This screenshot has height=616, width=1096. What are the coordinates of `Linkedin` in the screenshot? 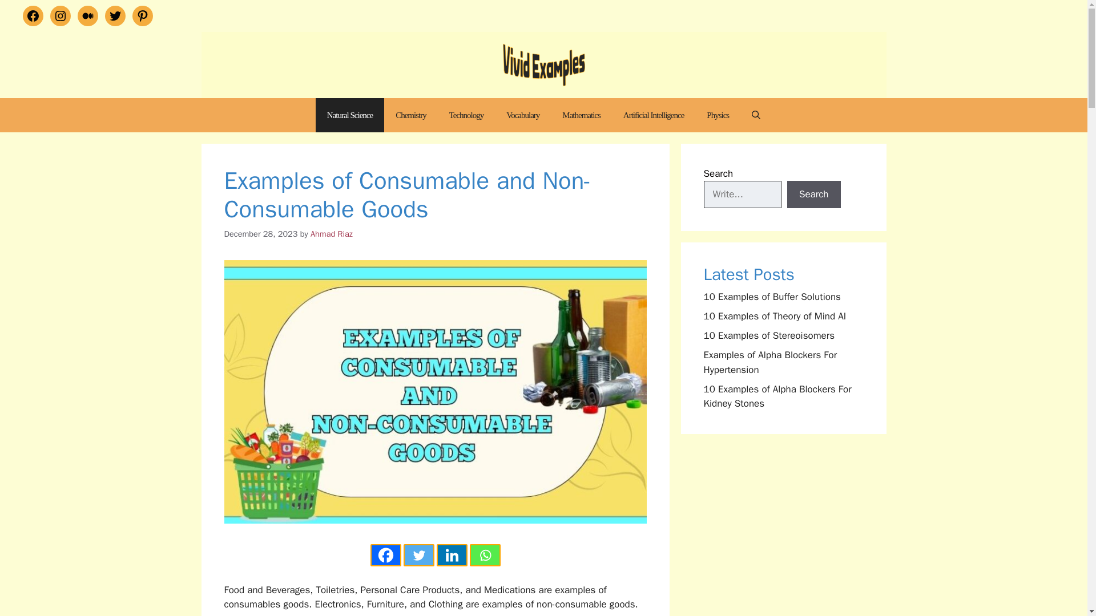 It's located at (451, 554).